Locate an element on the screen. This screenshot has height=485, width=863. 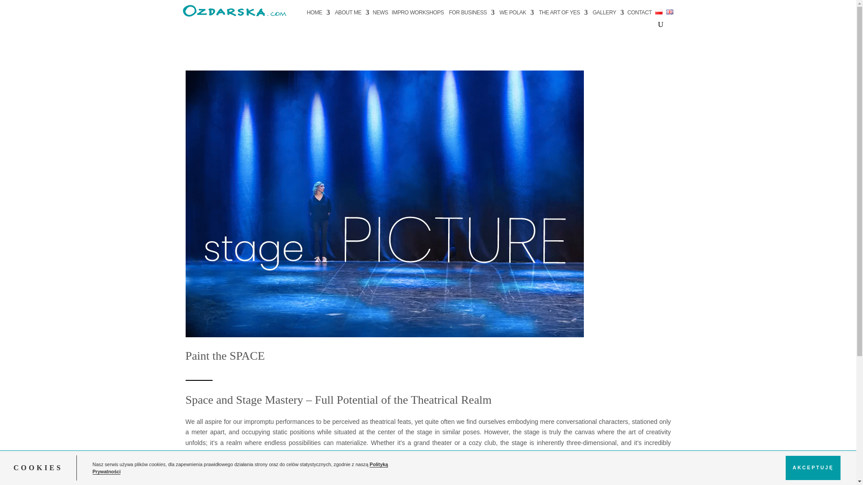
CONTACT is located at coordinates (639, 14).